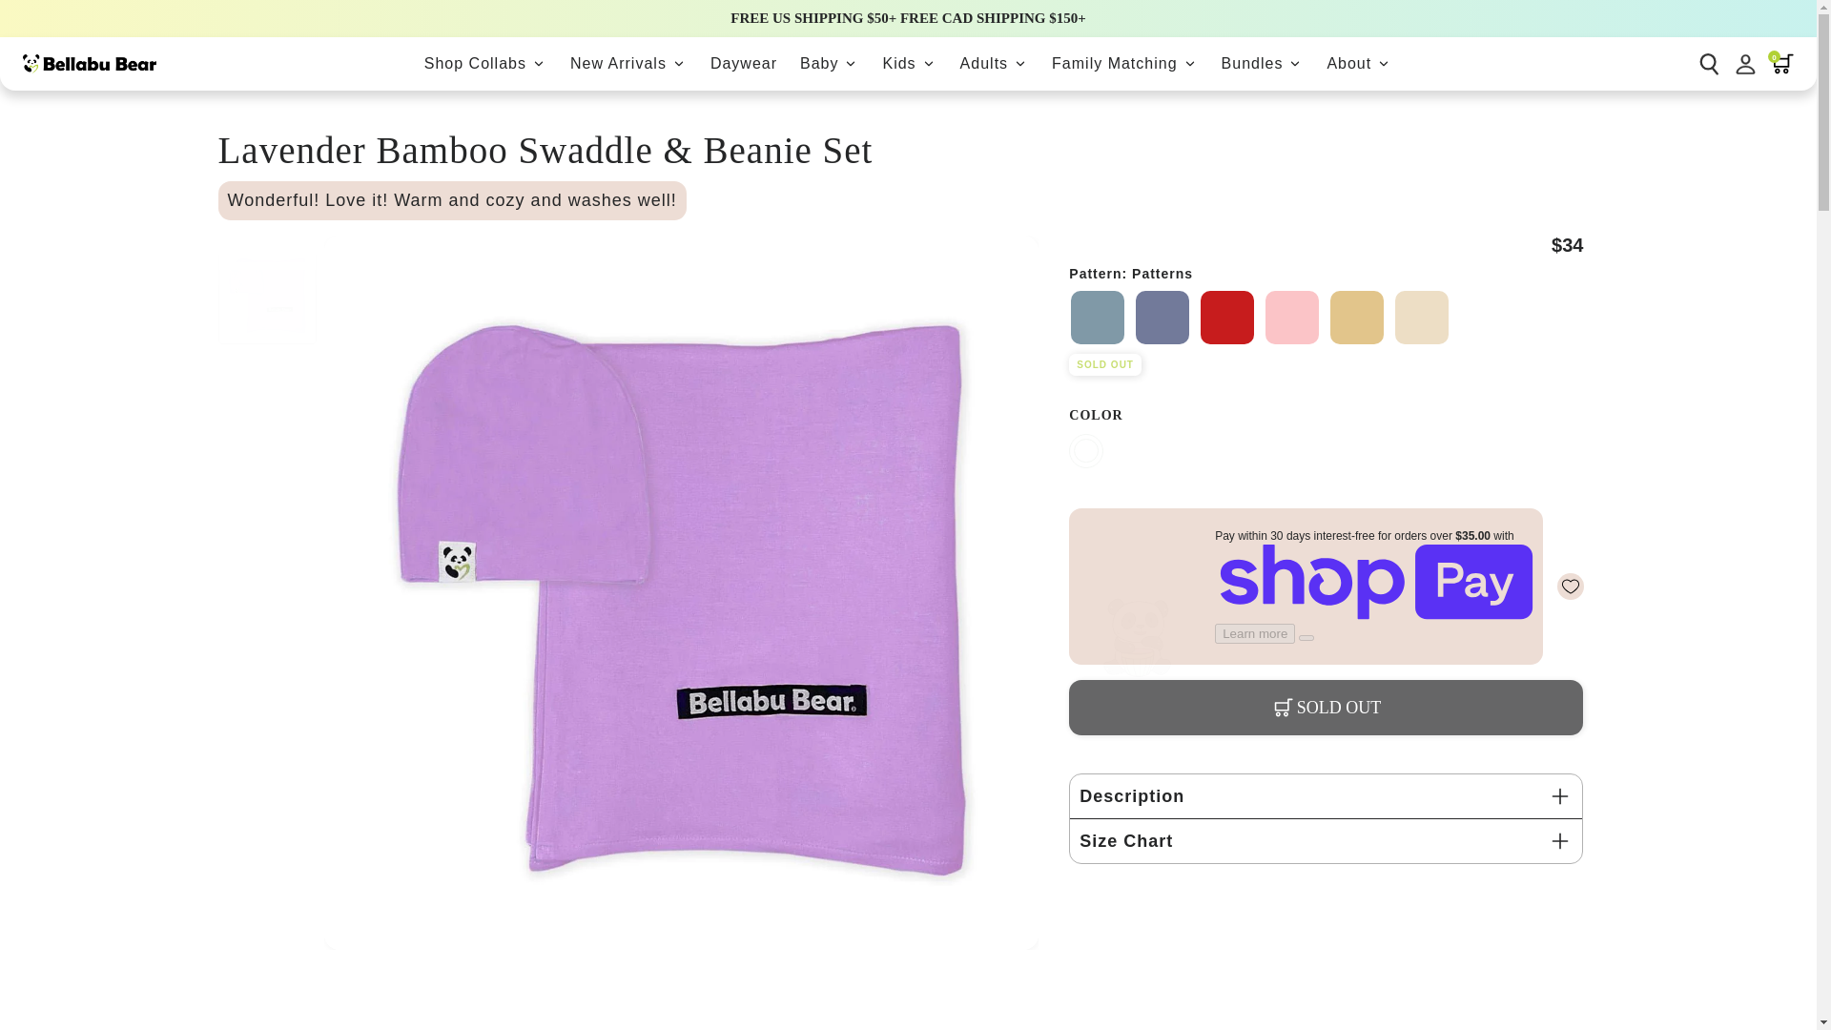 Image resolution: width=1831 pixels, height=1030 pixels. What do you see at coordinates (994, 63) in the screenshot?
I see `Adults` at bounding box center [994, 63].